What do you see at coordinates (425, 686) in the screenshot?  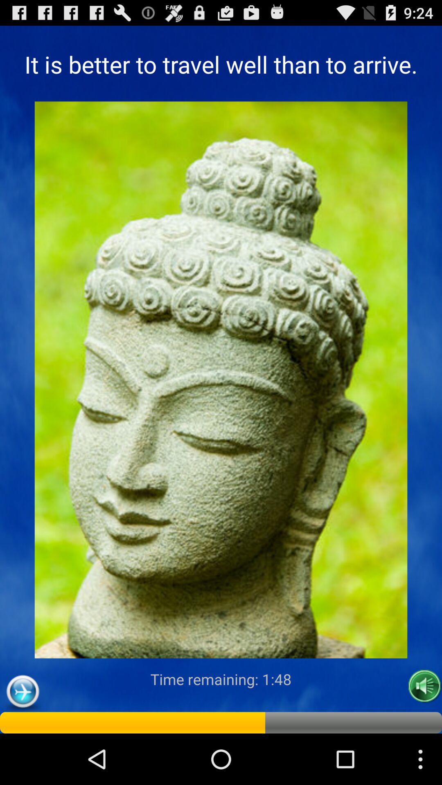 I see `select the app to the right of time remaining 1 app` at bounding box center [425, 686].